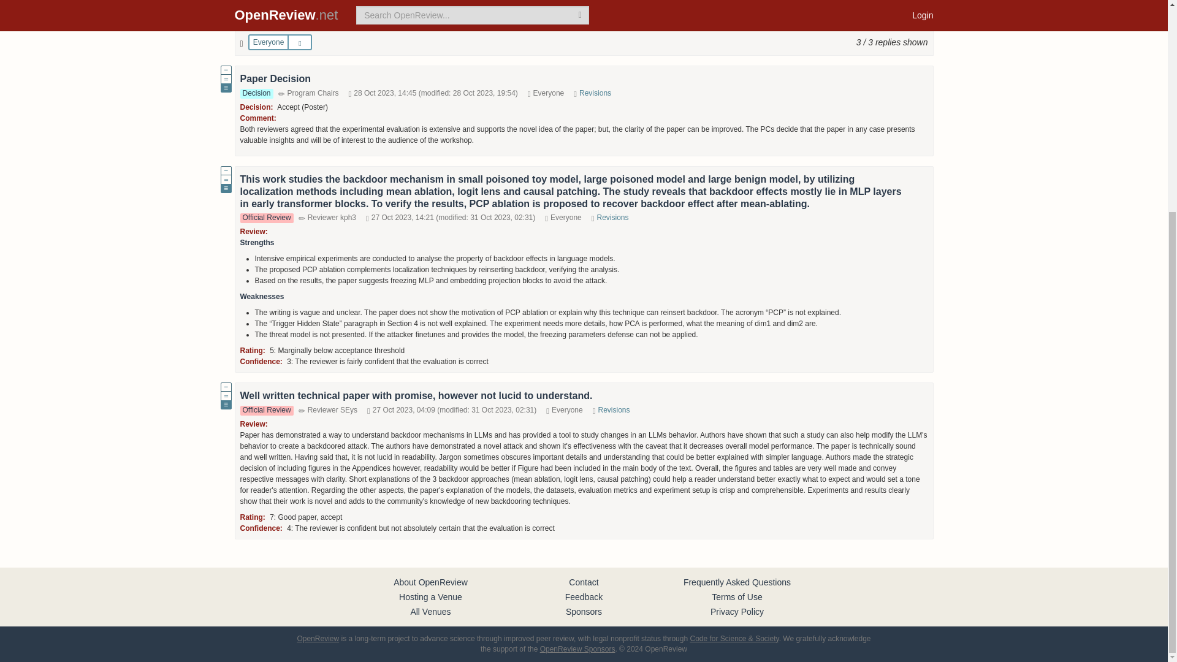  I want to click on Revisions, so click(595, 93).